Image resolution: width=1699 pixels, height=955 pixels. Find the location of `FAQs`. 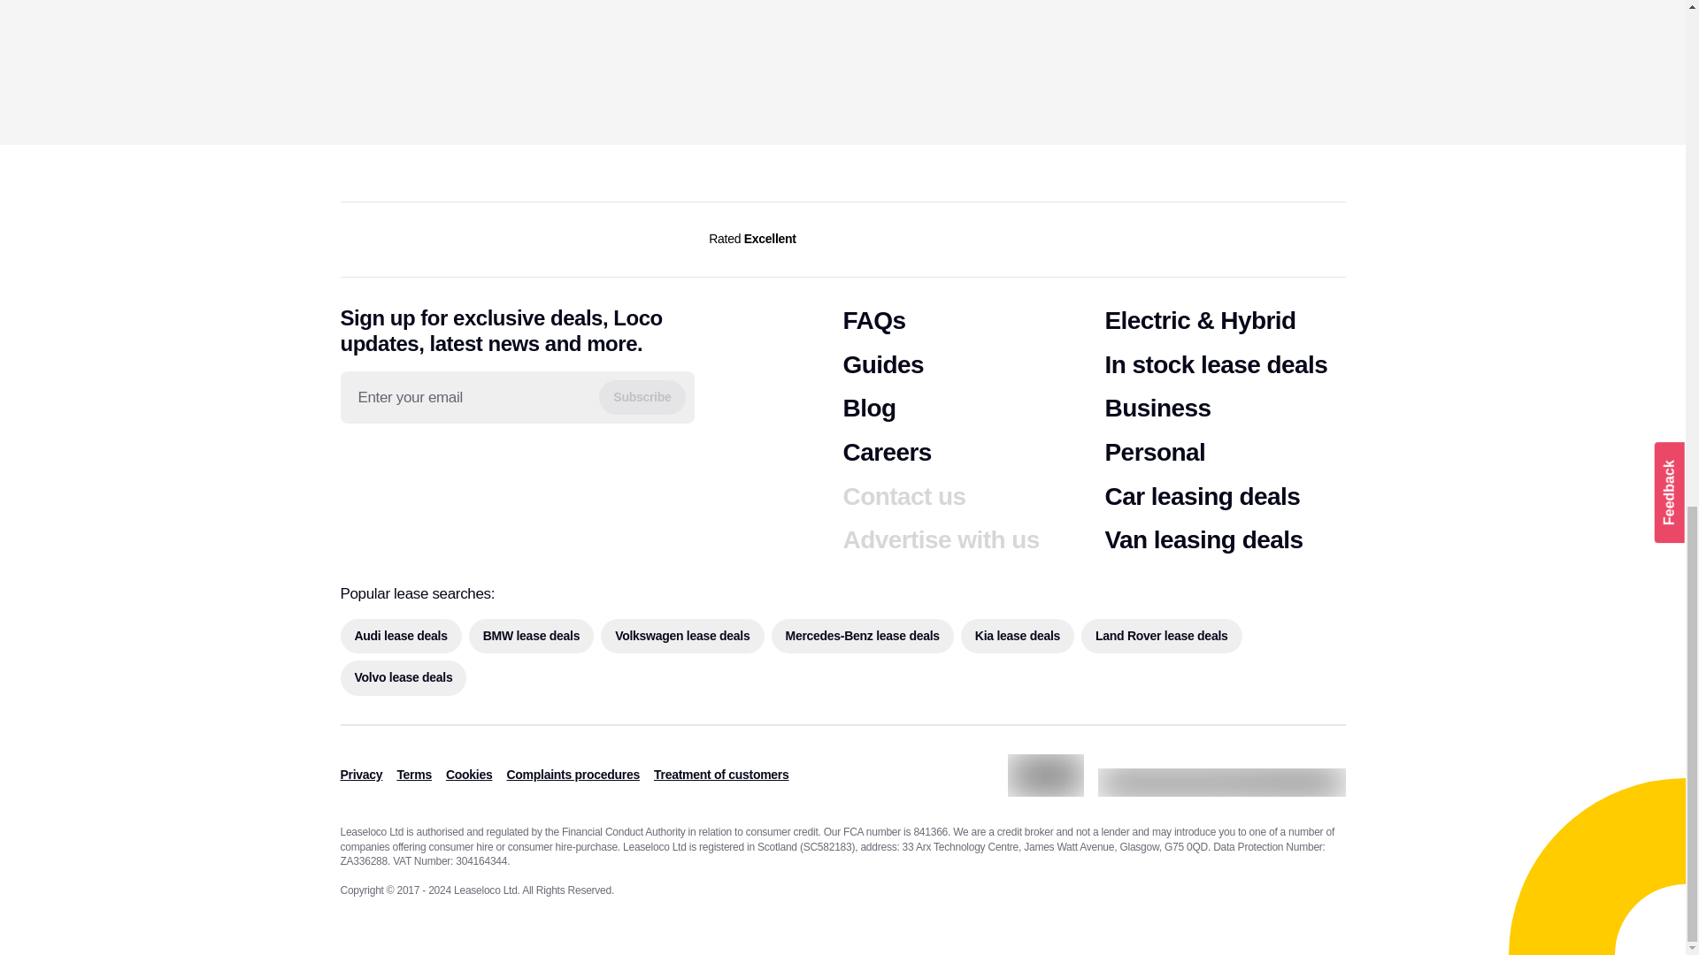

FAQs is located at coordinates (874, 320).